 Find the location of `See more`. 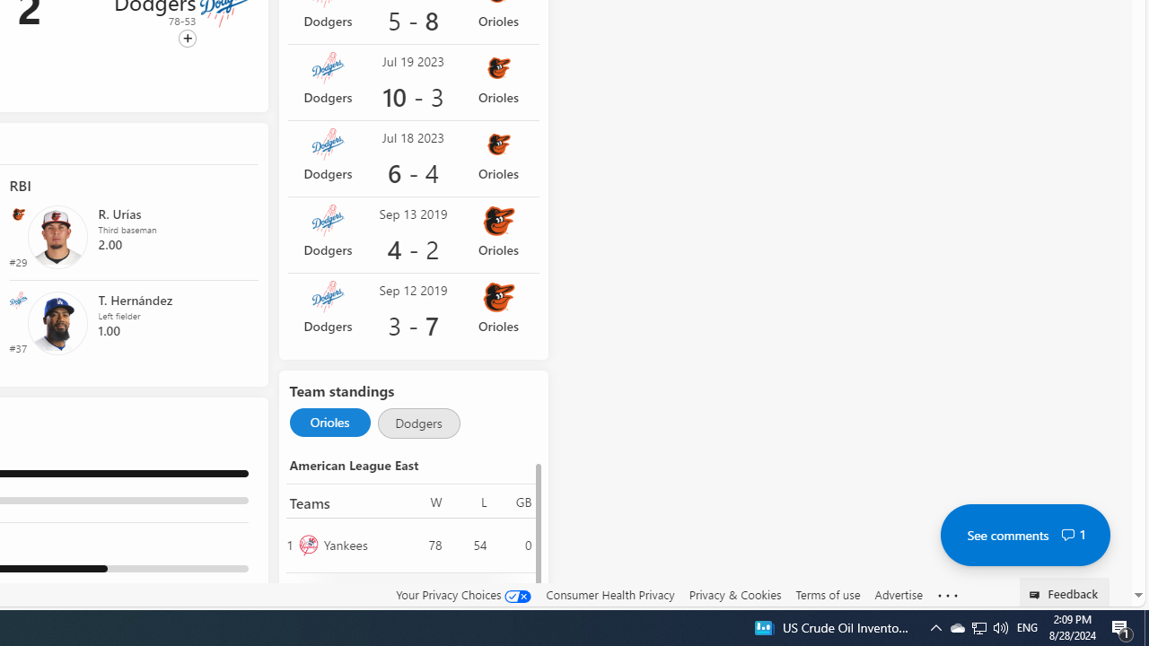

See more is located at coordinates (948, 596).